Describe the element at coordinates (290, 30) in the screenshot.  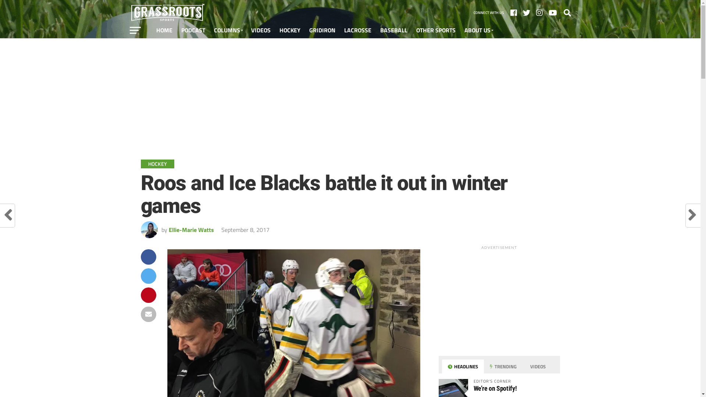
I see `HOCKEY` at that location.